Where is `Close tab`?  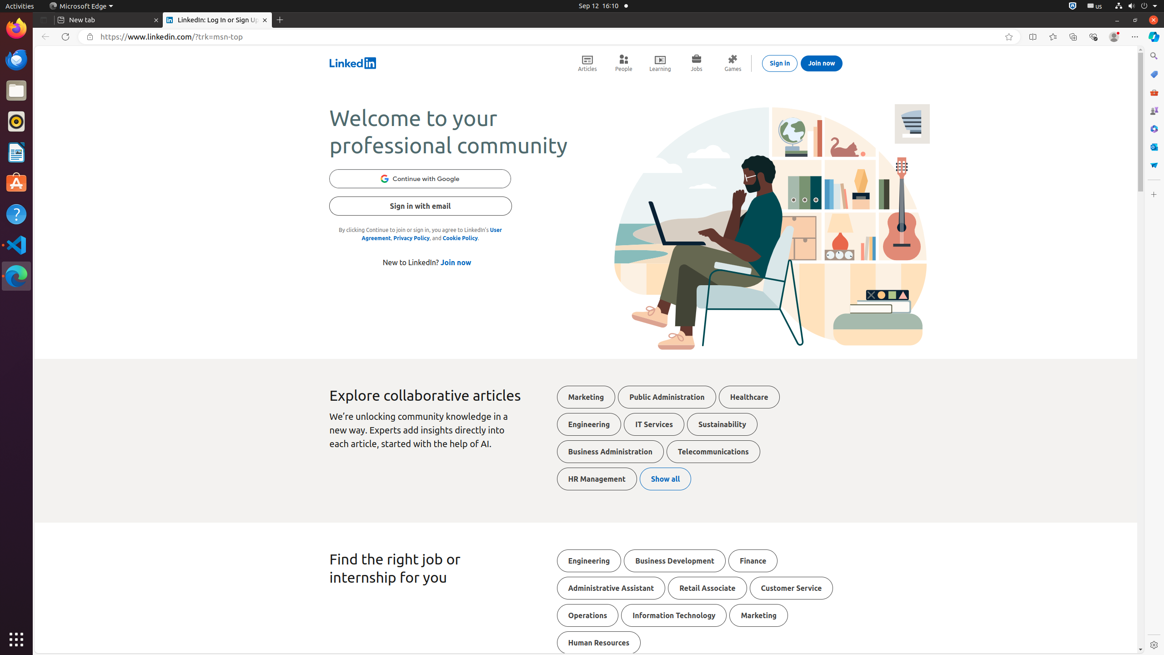
Close tab is located at coordinates (156, 20).